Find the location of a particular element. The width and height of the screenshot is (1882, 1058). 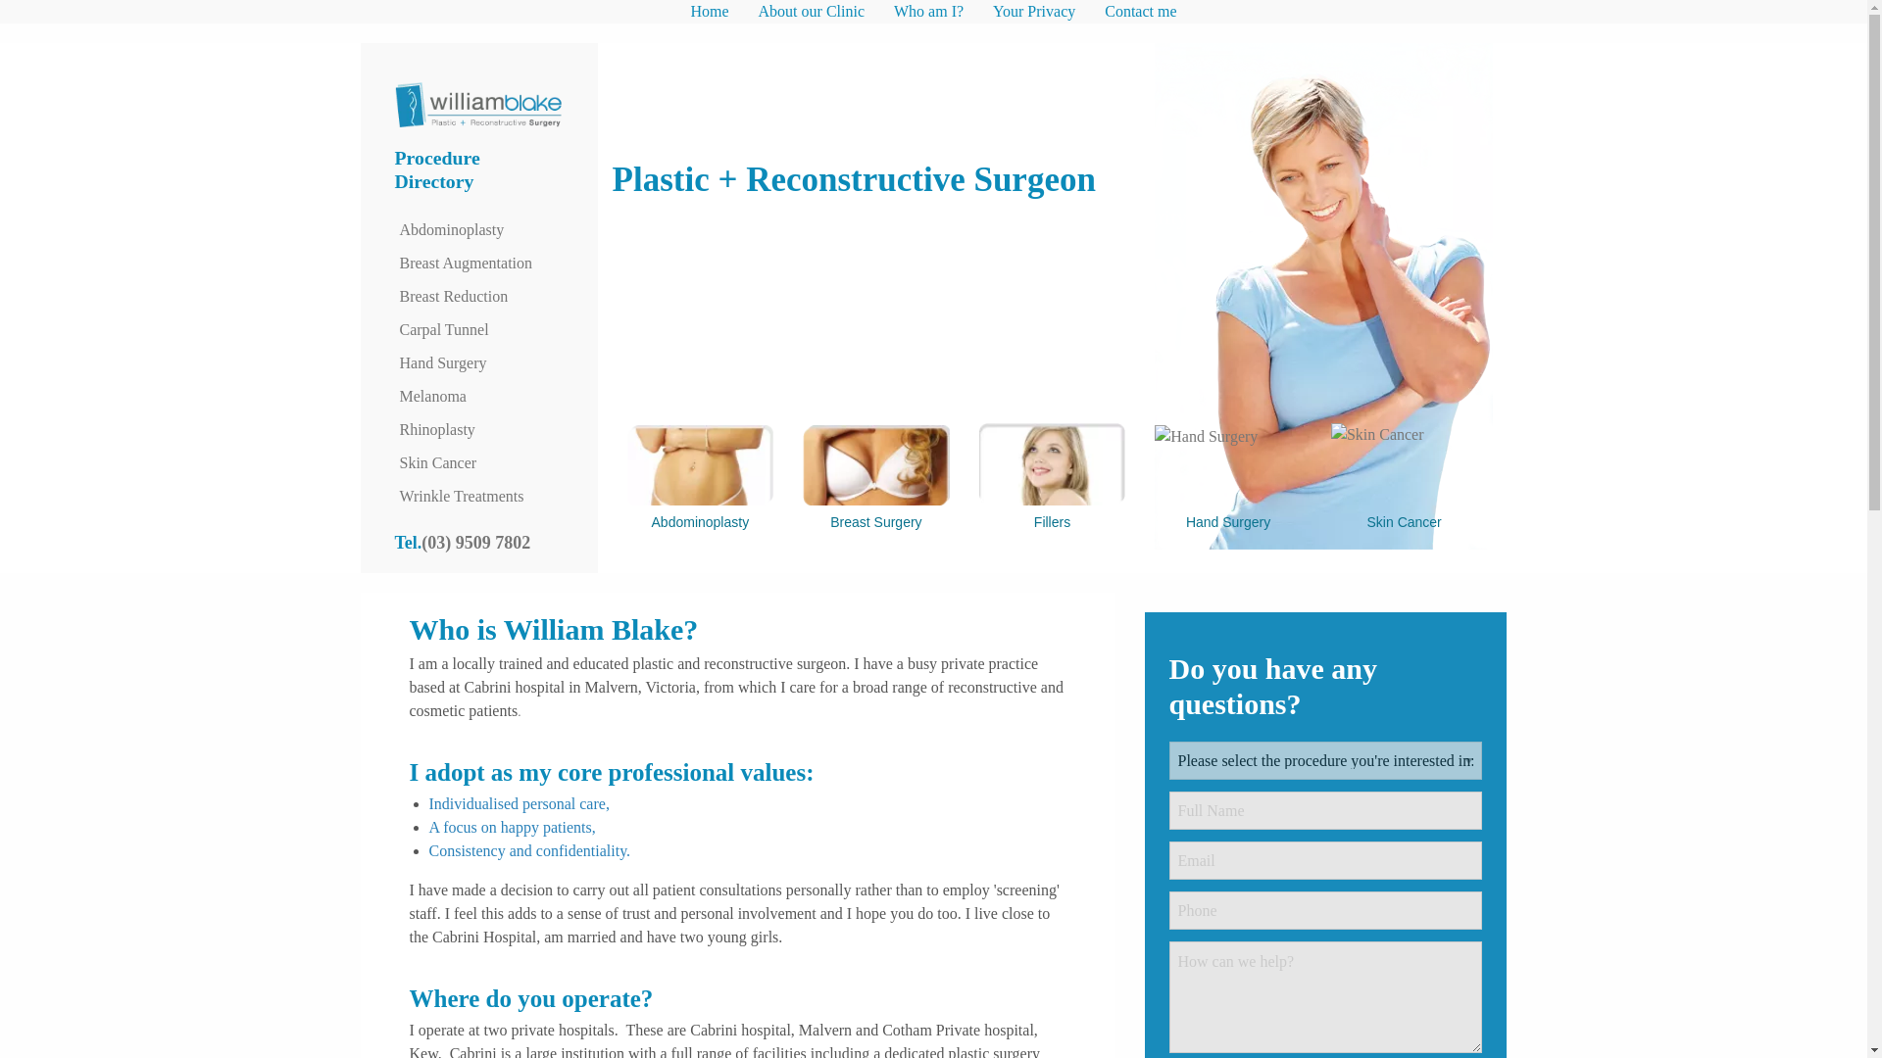

About our Clinic is located at coordinates (811, 12).